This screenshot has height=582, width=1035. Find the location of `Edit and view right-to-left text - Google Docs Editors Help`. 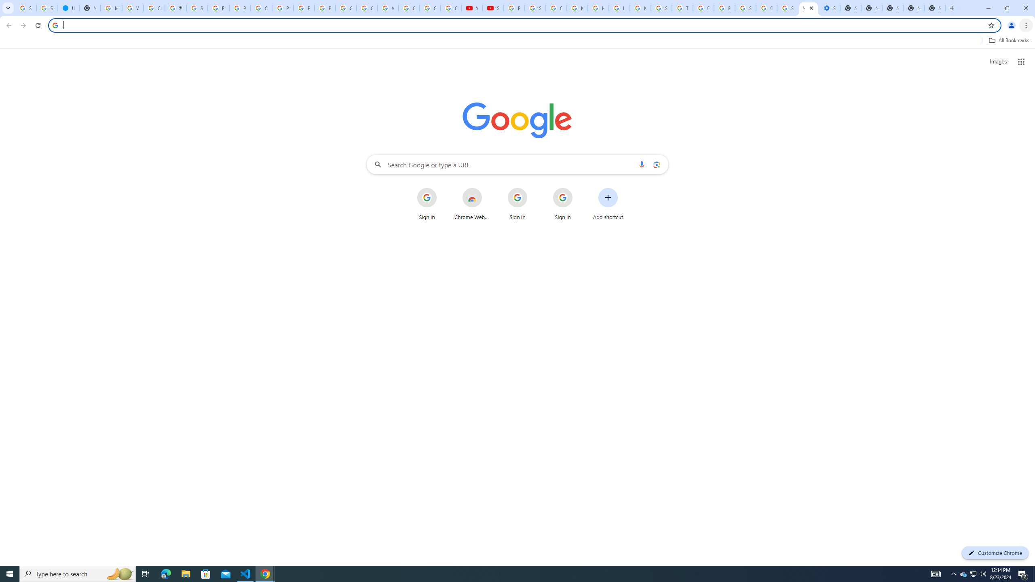

Edit and view right-to-left text - Google Docs Editors Help is located at coordinates (325, 8).